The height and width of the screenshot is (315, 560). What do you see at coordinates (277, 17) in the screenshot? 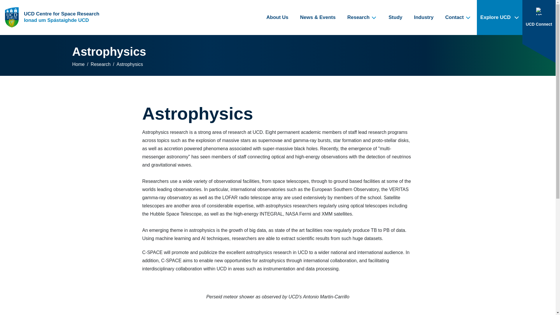
I see `About Us` at bounding box center [277, 17].